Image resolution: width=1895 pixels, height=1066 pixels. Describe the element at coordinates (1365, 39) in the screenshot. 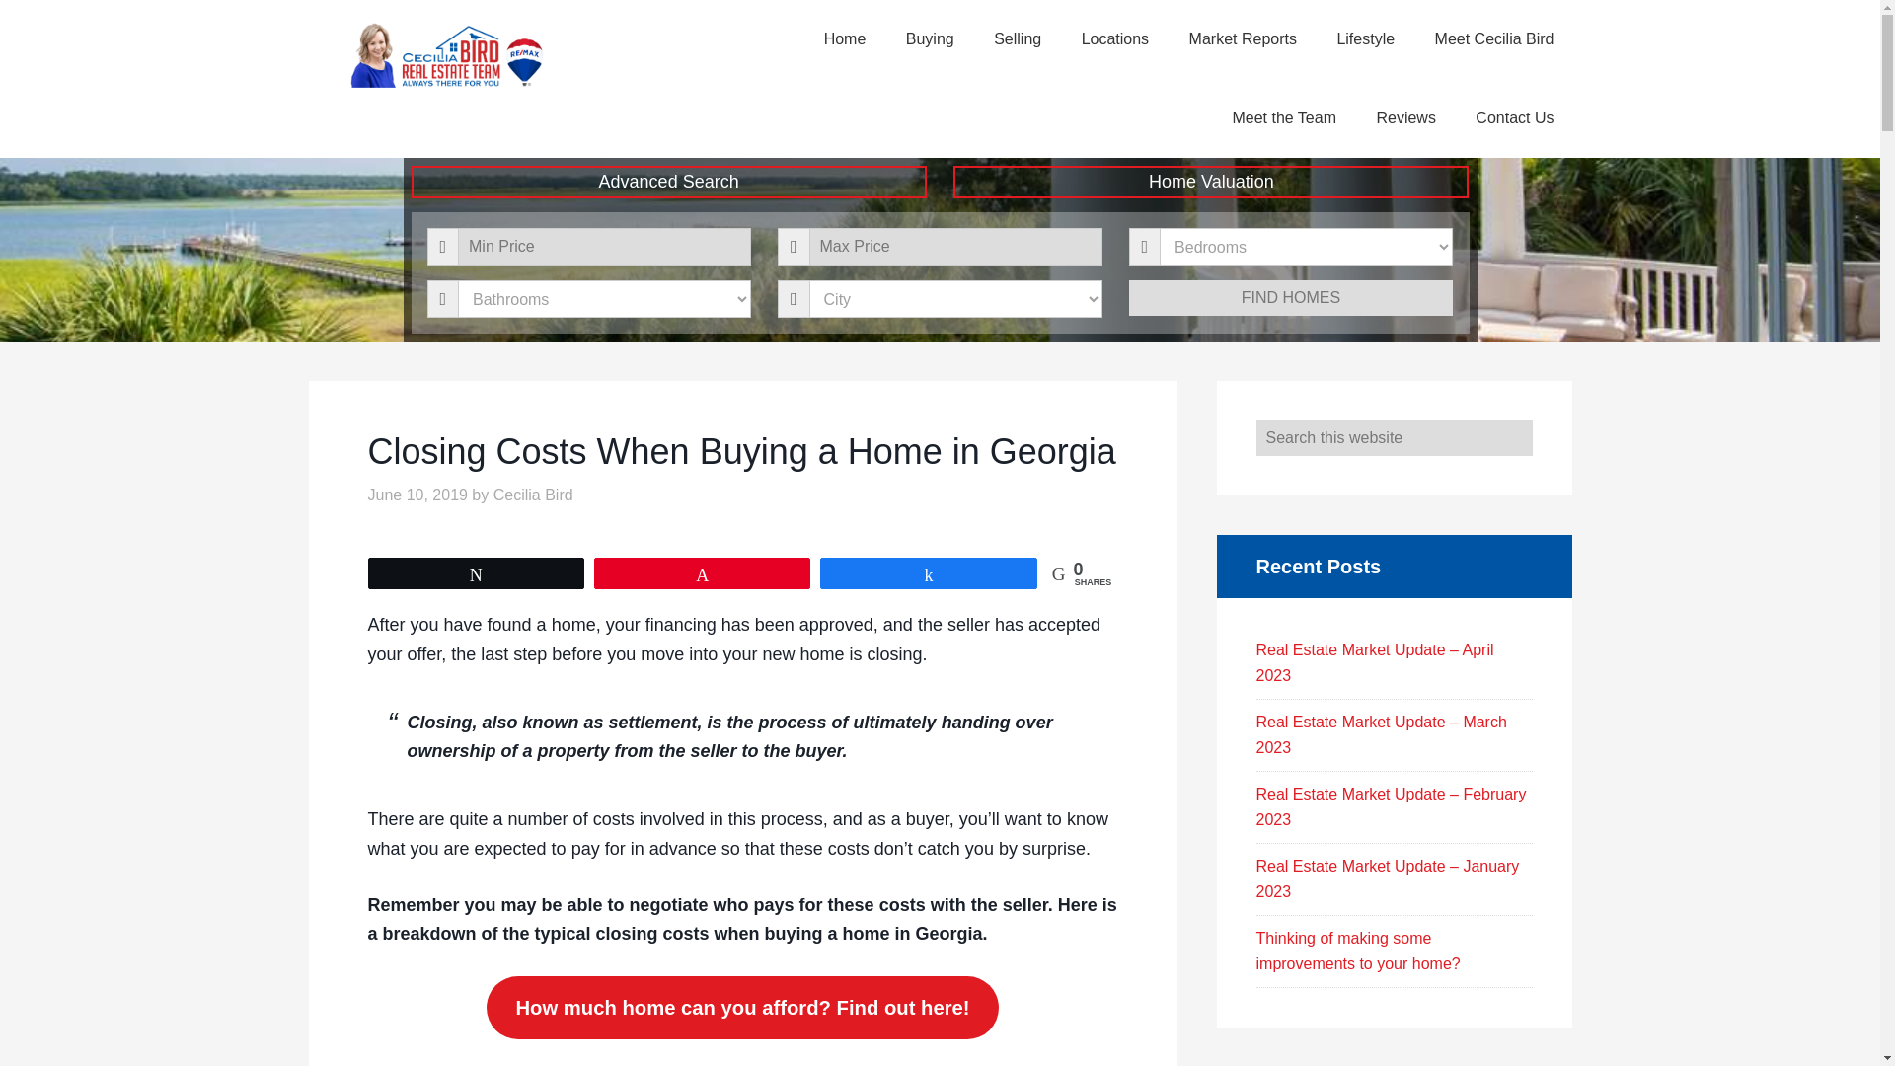

I see `Lifestyle` at that location.